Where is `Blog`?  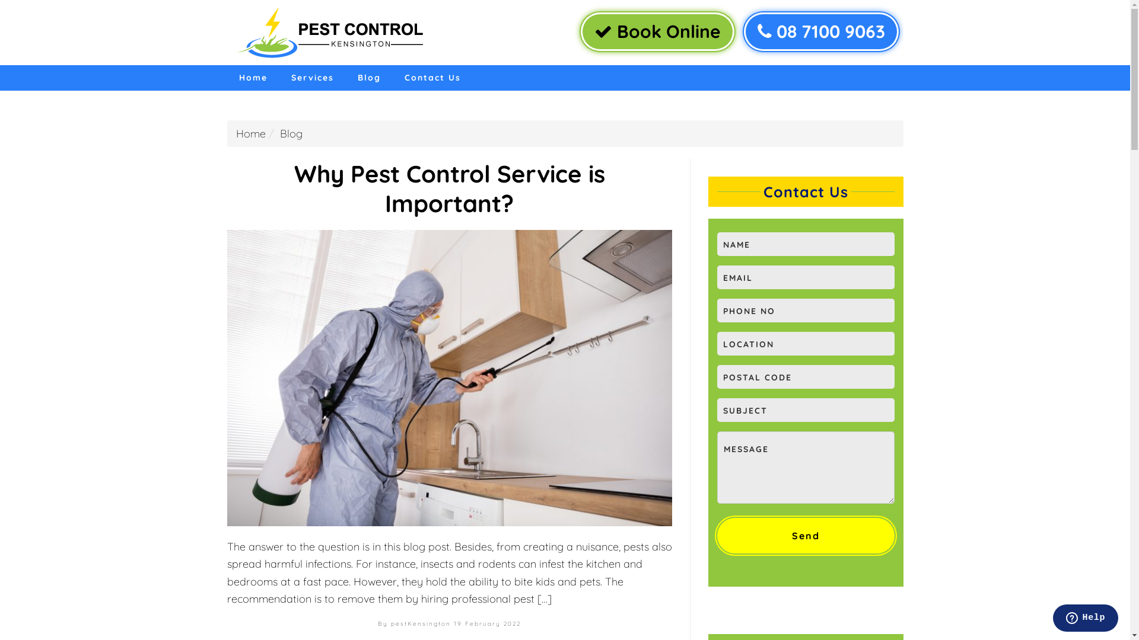 Blog is located at coordinates (291, 134).